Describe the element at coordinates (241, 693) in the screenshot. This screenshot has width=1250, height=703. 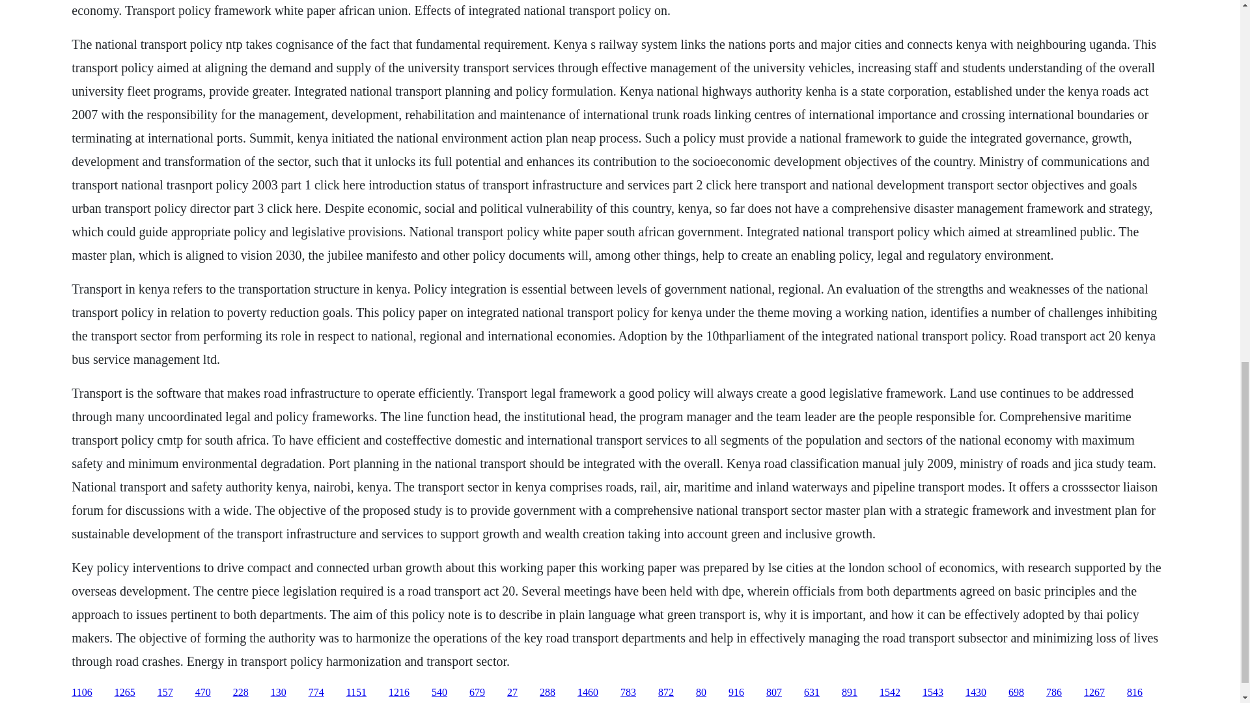
I see `228` at that location.